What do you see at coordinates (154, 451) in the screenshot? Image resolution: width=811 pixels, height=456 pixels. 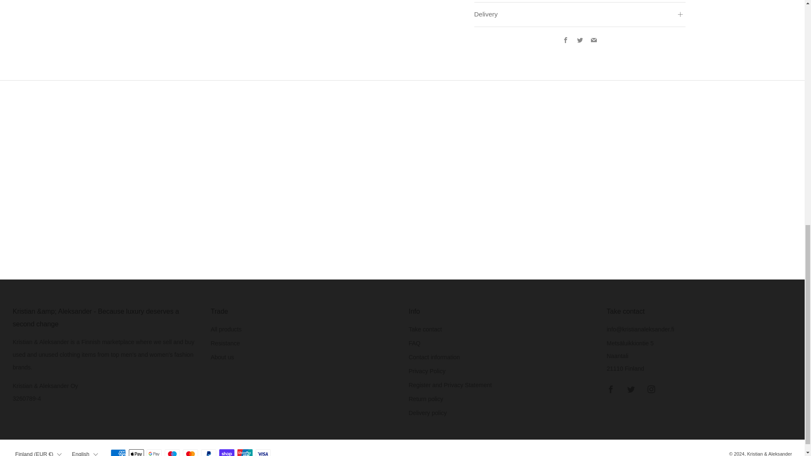 I see `Google Pay` at bounding box center [154, 451].